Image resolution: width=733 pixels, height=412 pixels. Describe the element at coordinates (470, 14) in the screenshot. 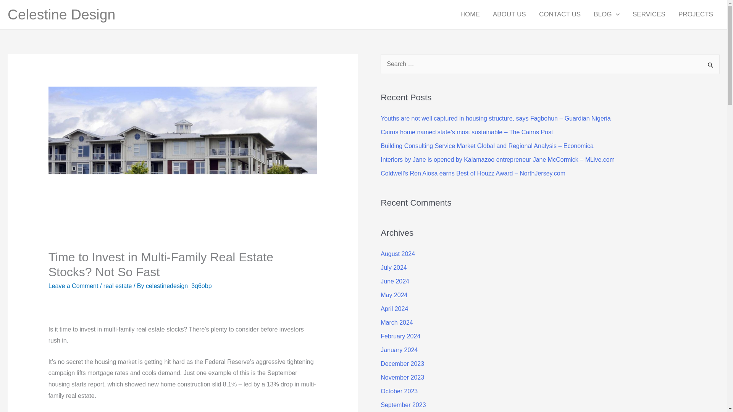

I see `HOME` at that location.